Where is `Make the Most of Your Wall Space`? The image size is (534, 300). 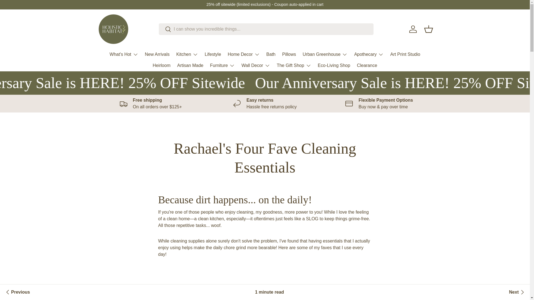 Make the Most of Your Wall Space is located at coordinates (517, 292).